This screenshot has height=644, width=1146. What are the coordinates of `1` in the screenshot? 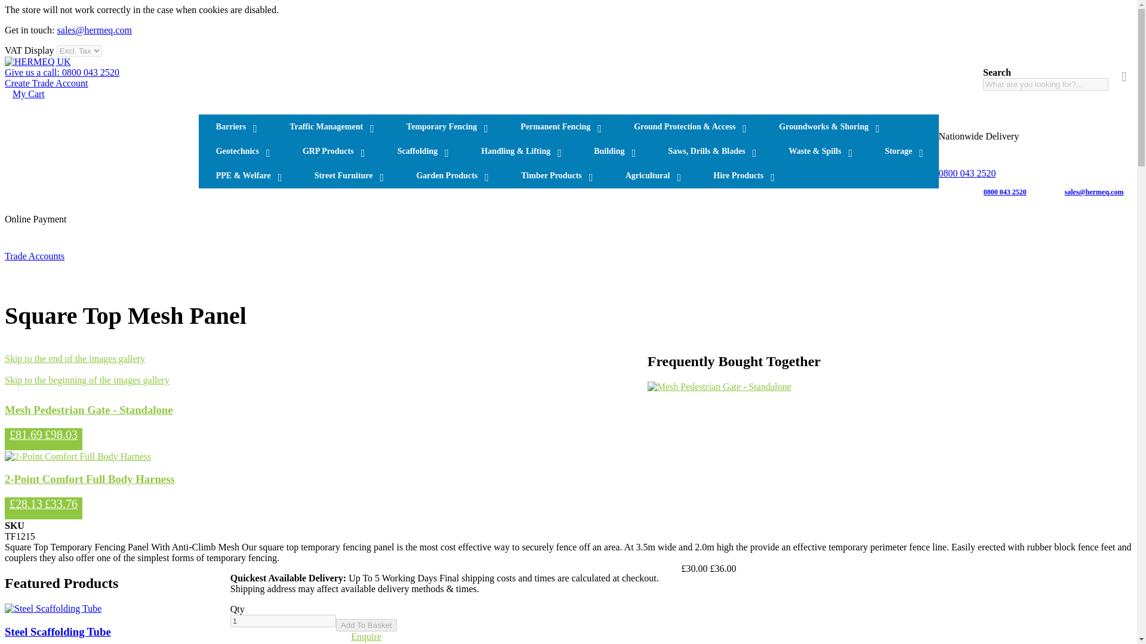 It's located at (283, 621).